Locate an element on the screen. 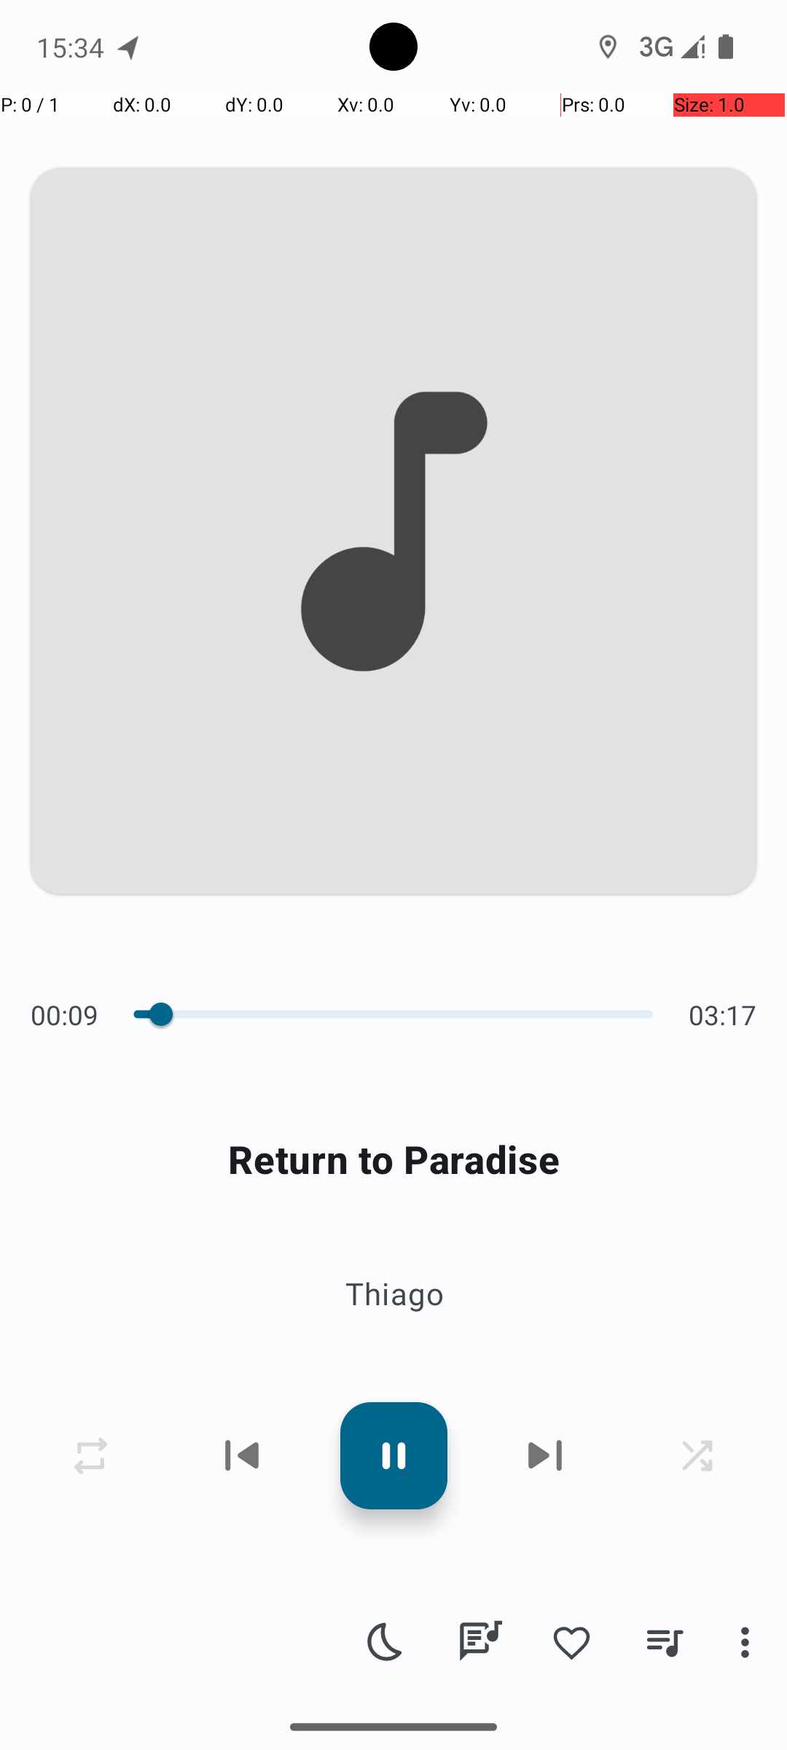 This screenshot has height=1750, width=787. Emil is located at coordinates (406, 306).